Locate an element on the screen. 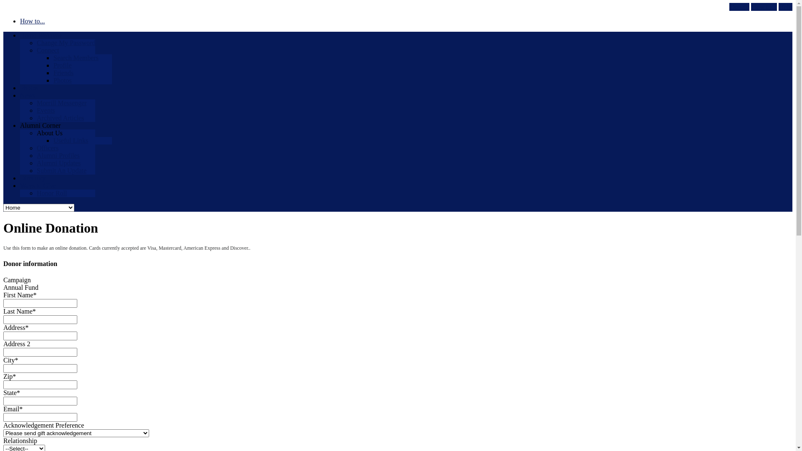  Directory is located at coordinates (33, 178).